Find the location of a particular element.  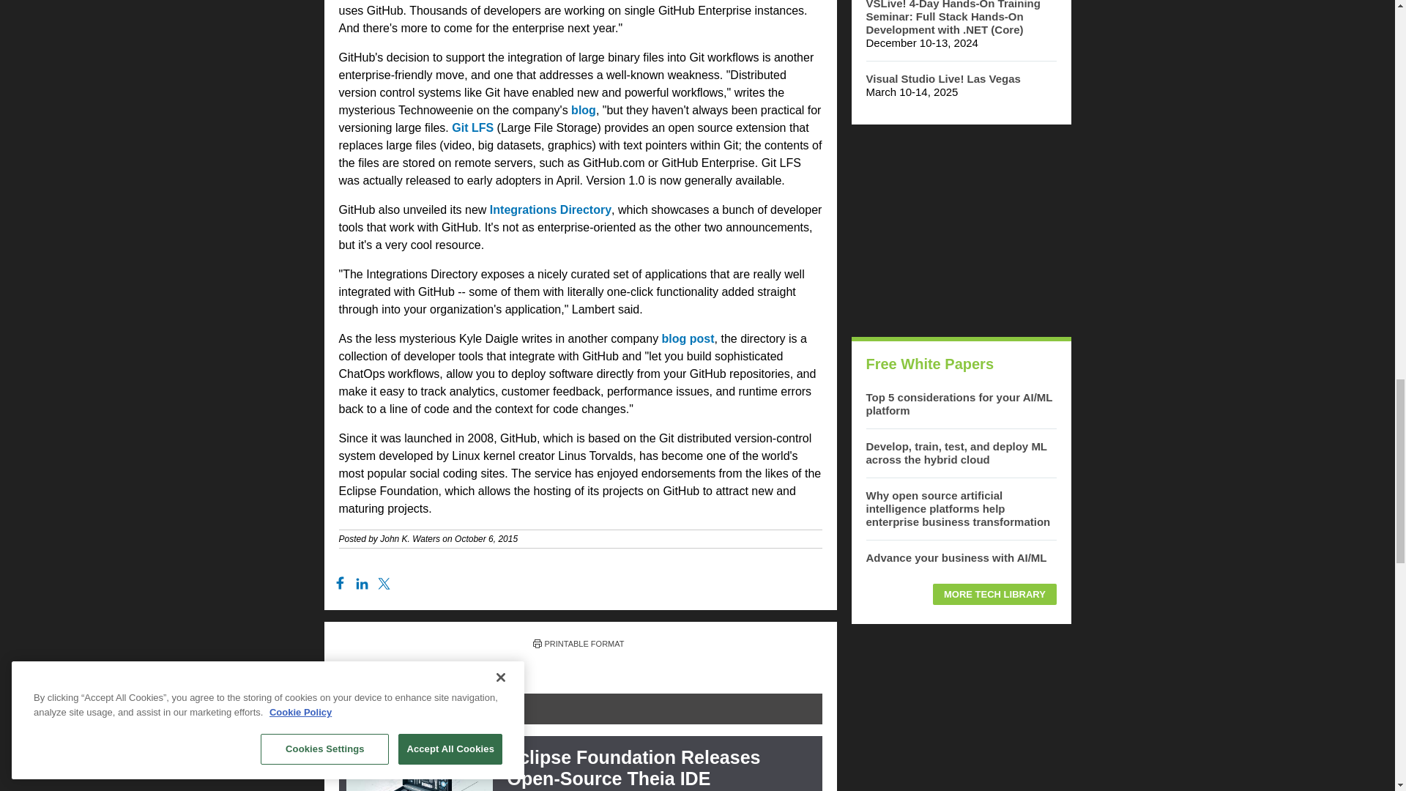

3rd party ad content is located at coordinates (960, 715).